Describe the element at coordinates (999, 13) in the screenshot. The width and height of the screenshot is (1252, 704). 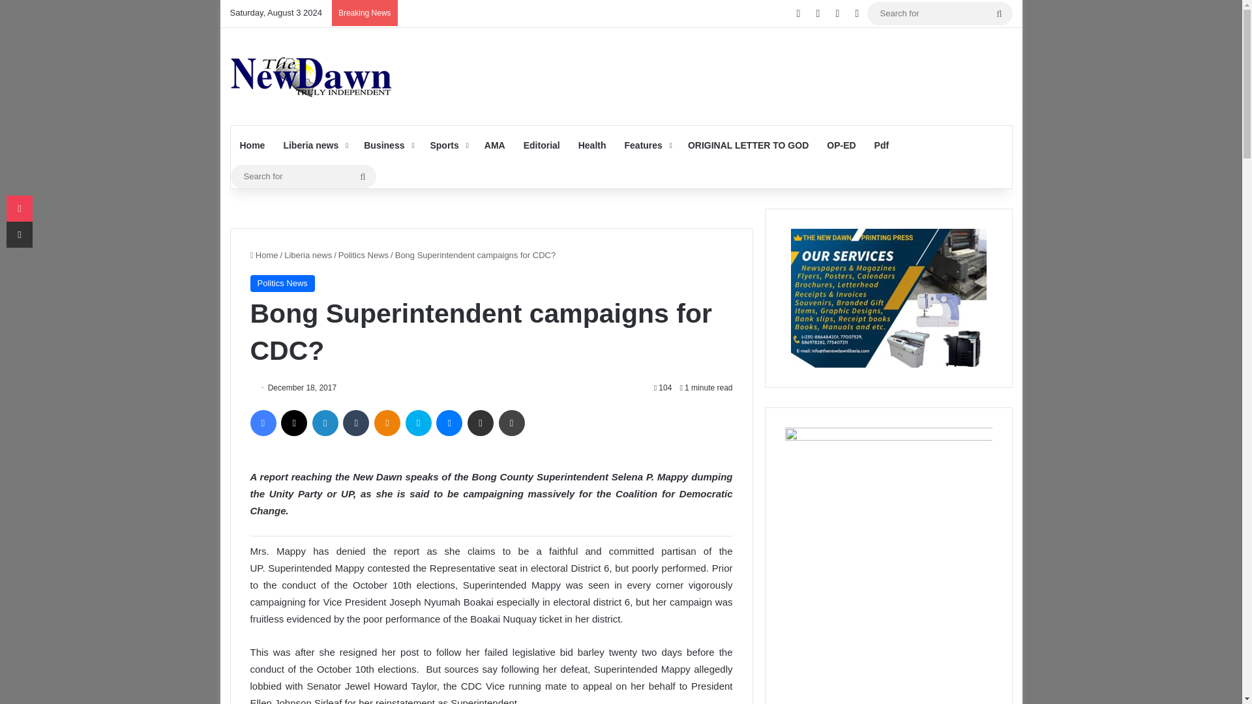
I see `Search for` at that location.